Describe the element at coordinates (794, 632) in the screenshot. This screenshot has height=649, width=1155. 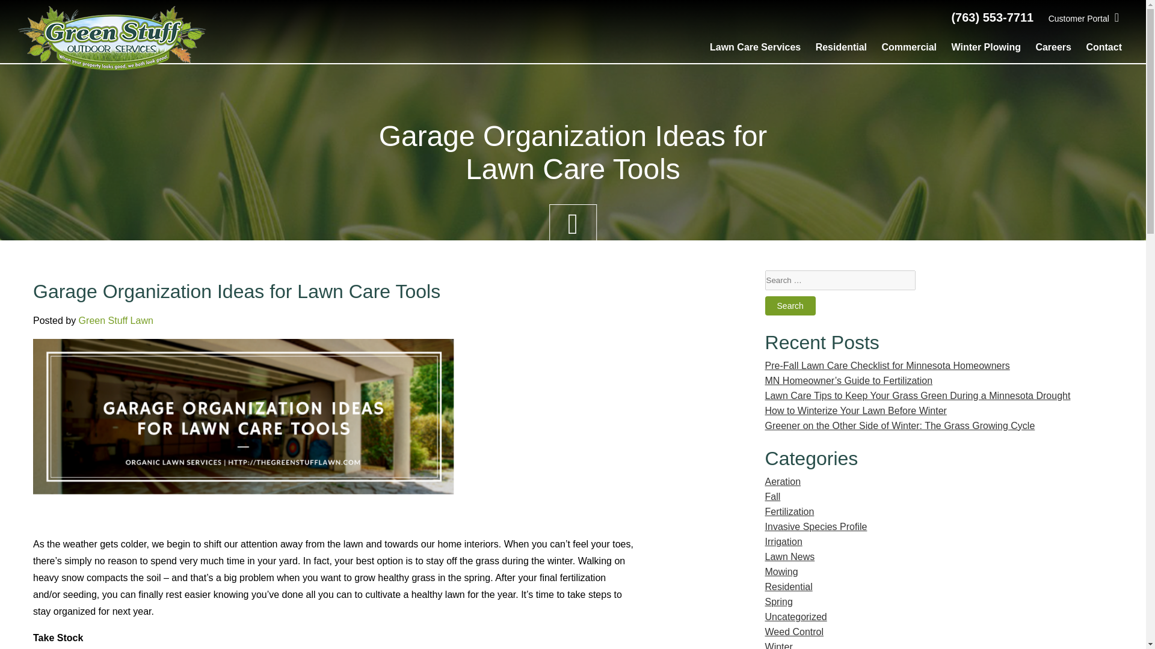
I see `Weed Control` at that location.